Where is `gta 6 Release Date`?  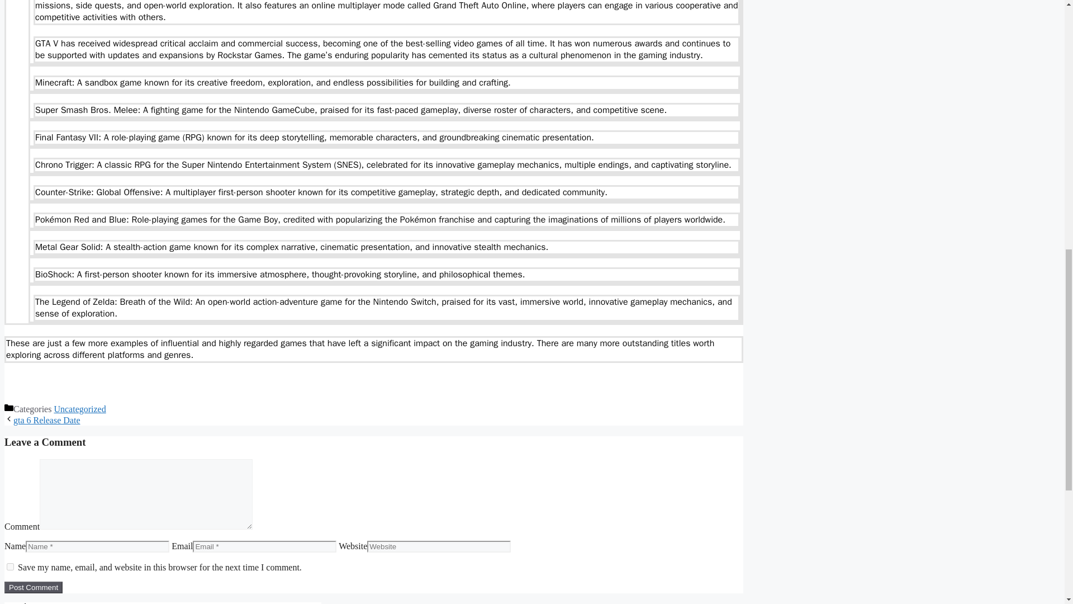
gta 6 Release Date is located at coordinates (47, 421).